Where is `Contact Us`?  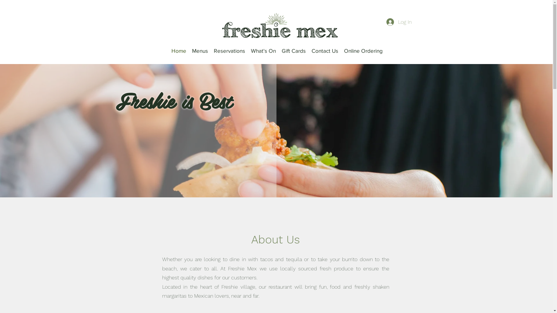
Contact Us is located at coordinates (325, 51).